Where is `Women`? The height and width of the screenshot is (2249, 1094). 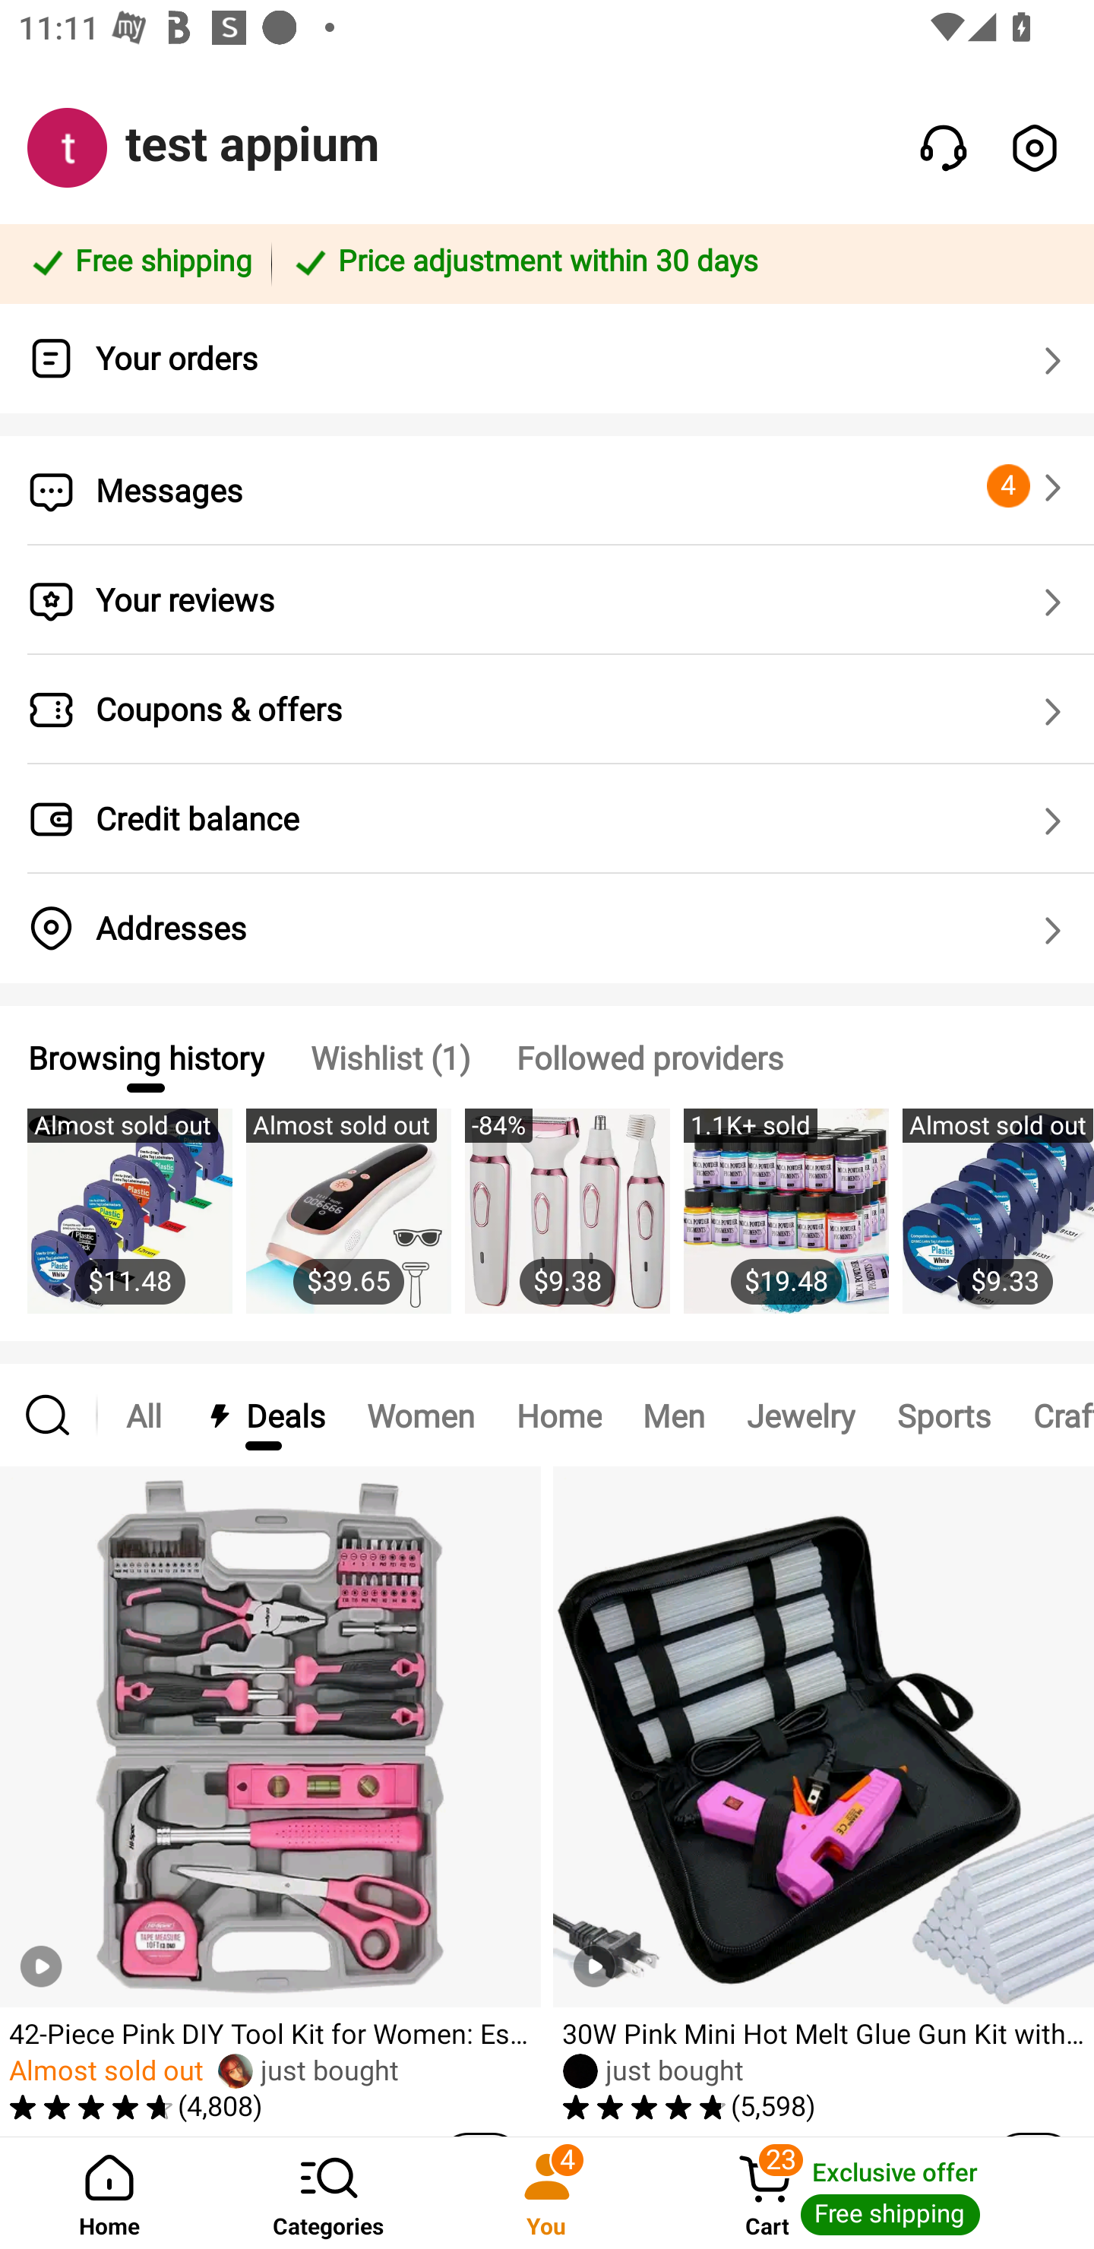
Women is located at coordinates (421, 1414).